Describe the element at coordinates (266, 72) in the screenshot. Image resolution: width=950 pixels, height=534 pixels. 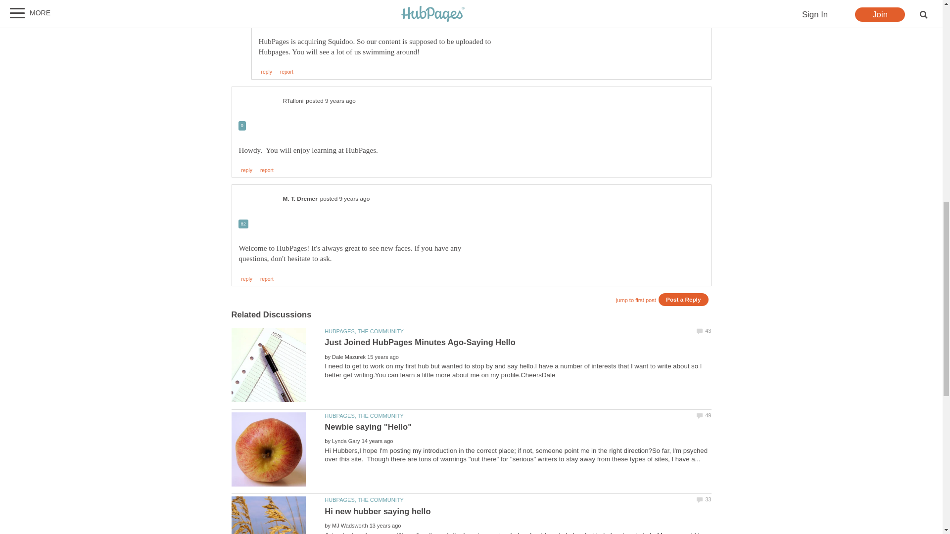
I see `reply` at that location.